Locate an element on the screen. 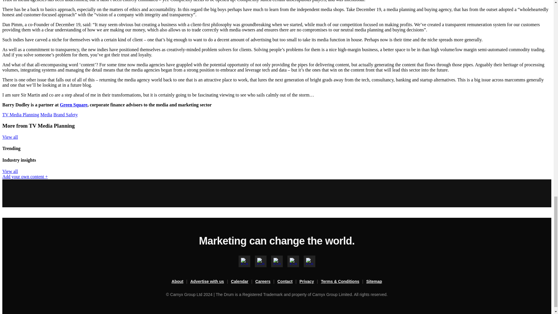 The height and width of the screenshot is (314, 558). View all is located at coordinates (10, 137).